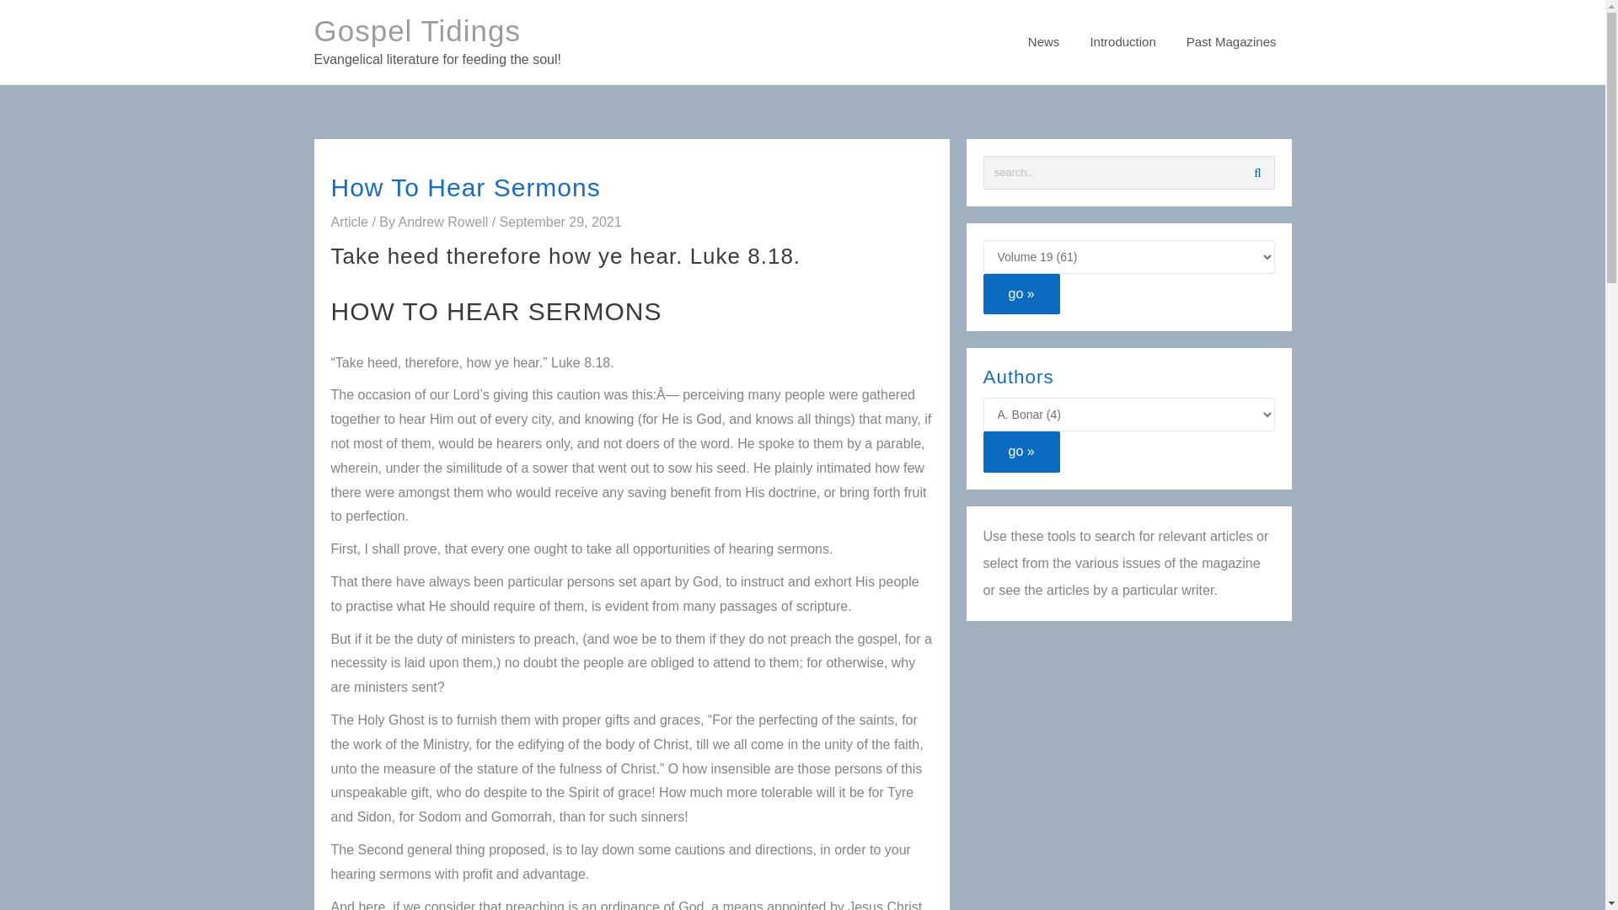  I want to click on News, so click(1043, 42).